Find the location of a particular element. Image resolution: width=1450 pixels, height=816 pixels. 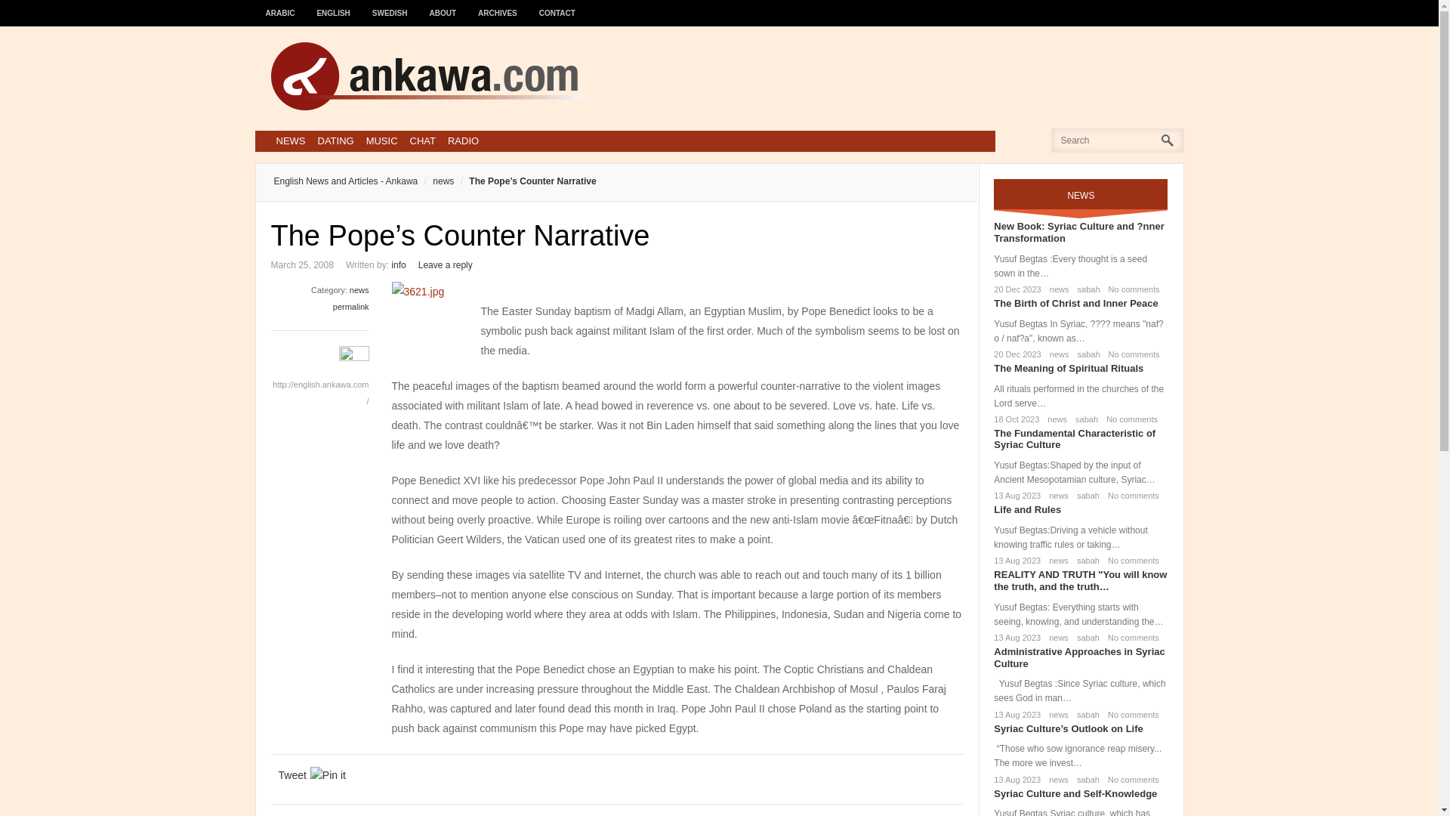

ARABIC is located at coordinates (280, 6).